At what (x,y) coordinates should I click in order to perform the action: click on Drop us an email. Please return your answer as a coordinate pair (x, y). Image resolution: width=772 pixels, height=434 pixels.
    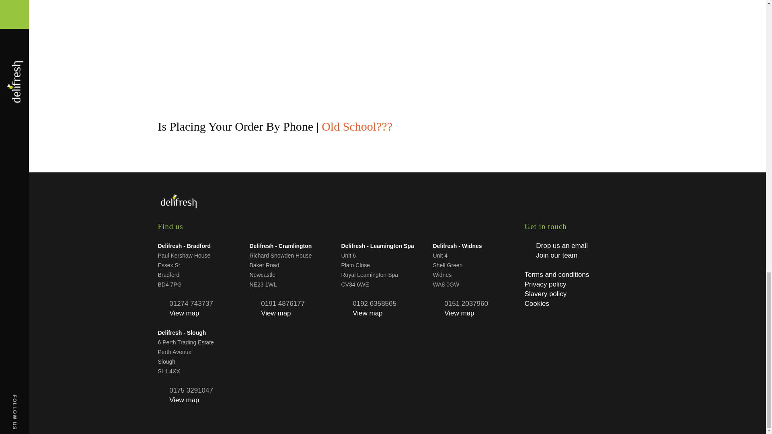
    Looking at the image, I should click on (561, 246).